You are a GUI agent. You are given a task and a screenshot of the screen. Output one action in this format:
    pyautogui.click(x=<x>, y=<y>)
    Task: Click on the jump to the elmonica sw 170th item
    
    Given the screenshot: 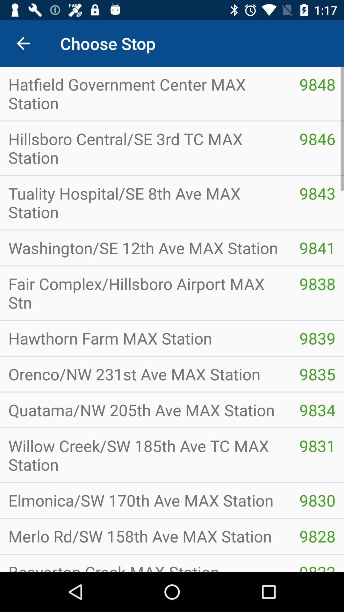 What is the action you would take?
    pyautogui.click(x=145, y=500)
    